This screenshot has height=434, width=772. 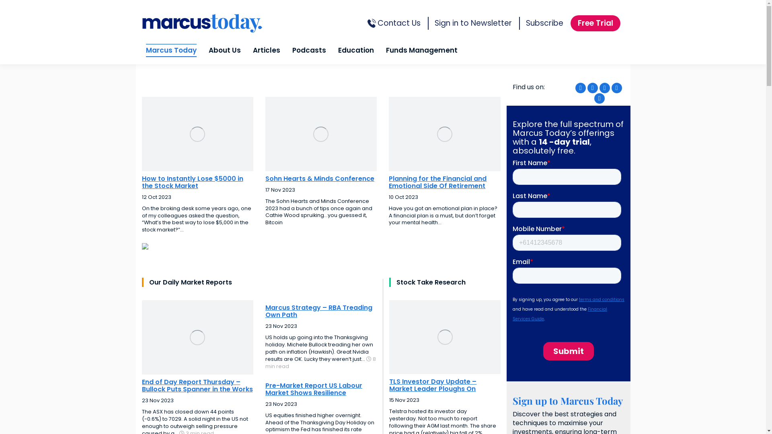 I want to click on Planning for the Financial and Emotional Side Of Retirement, so click(x=445, y=182).